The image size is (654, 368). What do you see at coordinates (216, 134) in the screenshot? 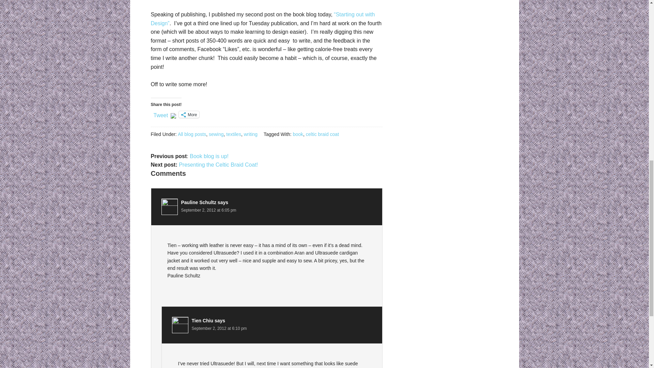
I see `sewing` at bounding box center [216, 134].